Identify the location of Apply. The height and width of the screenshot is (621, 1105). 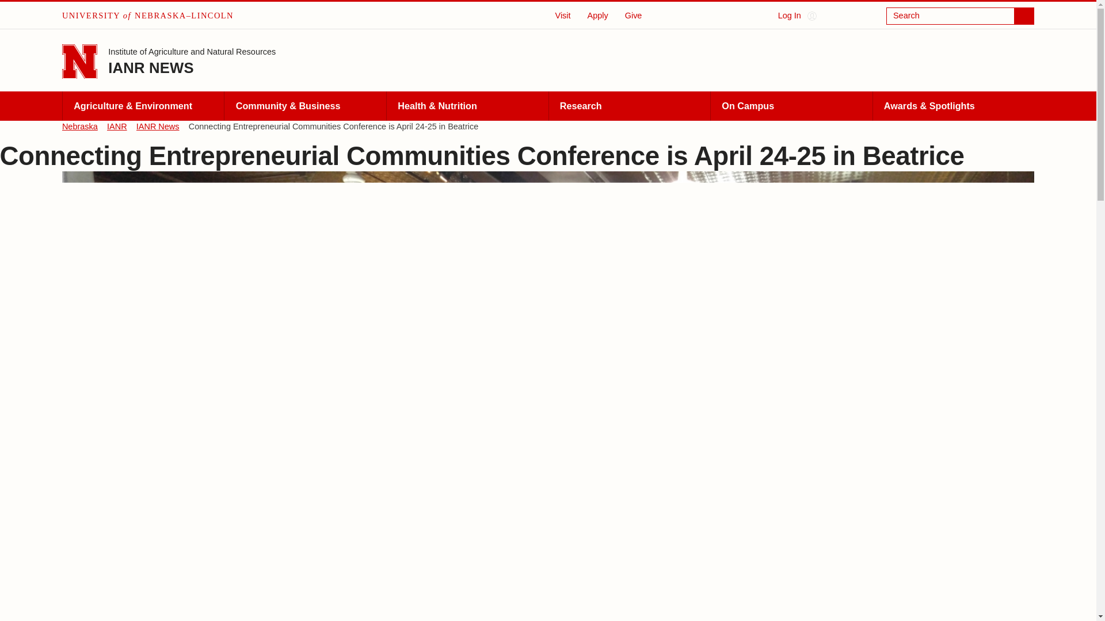
(597, 15).